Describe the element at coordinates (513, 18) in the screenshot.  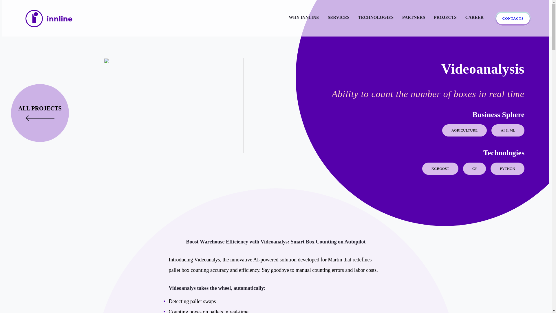
I see `CONTACTS` at that location.